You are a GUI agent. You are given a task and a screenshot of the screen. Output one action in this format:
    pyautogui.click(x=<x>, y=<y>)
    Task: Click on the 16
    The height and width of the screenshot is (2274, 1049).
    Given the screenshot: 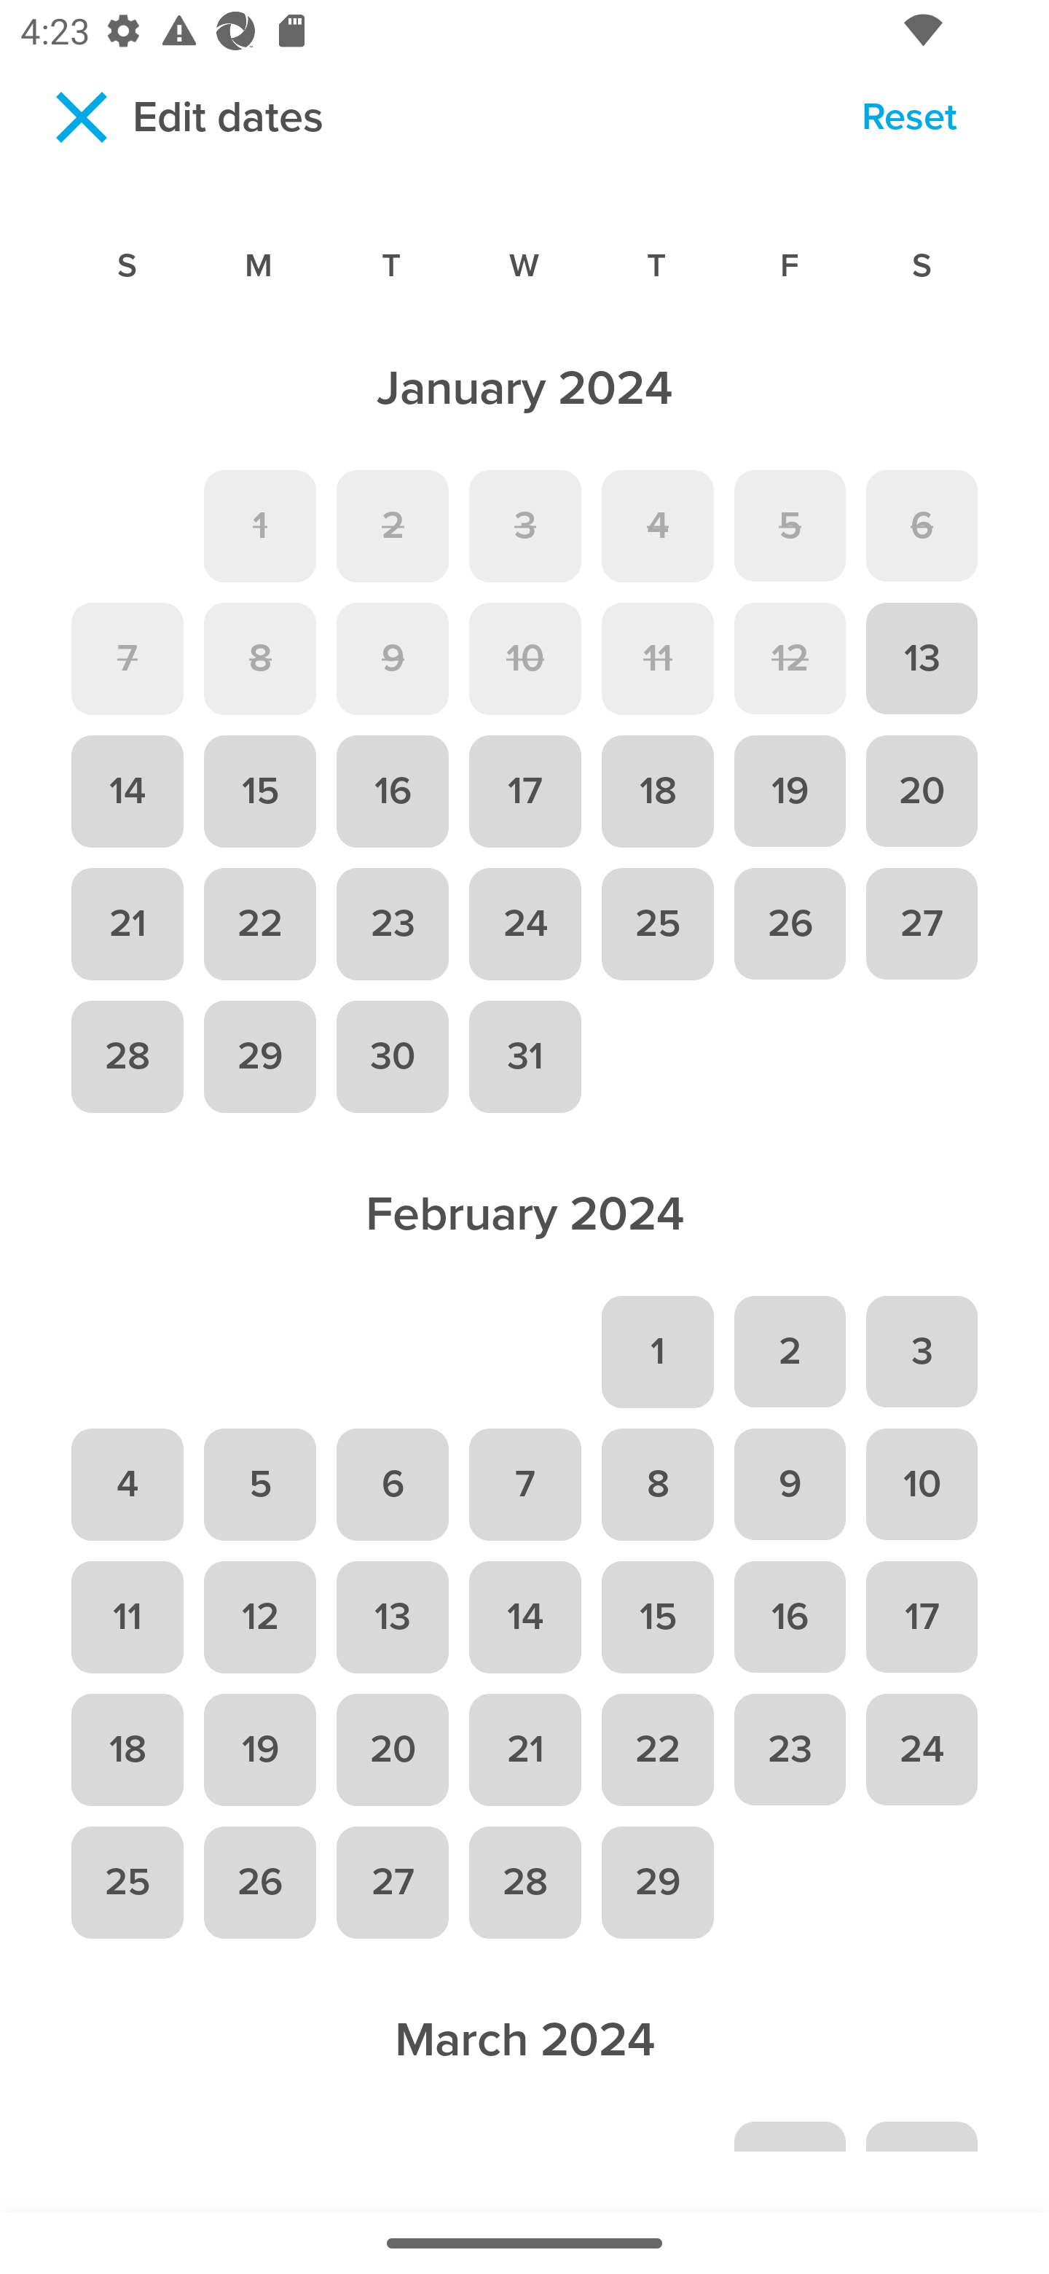 What is the action you would take?
    pyautogui.click(x=790, y=1617)
    